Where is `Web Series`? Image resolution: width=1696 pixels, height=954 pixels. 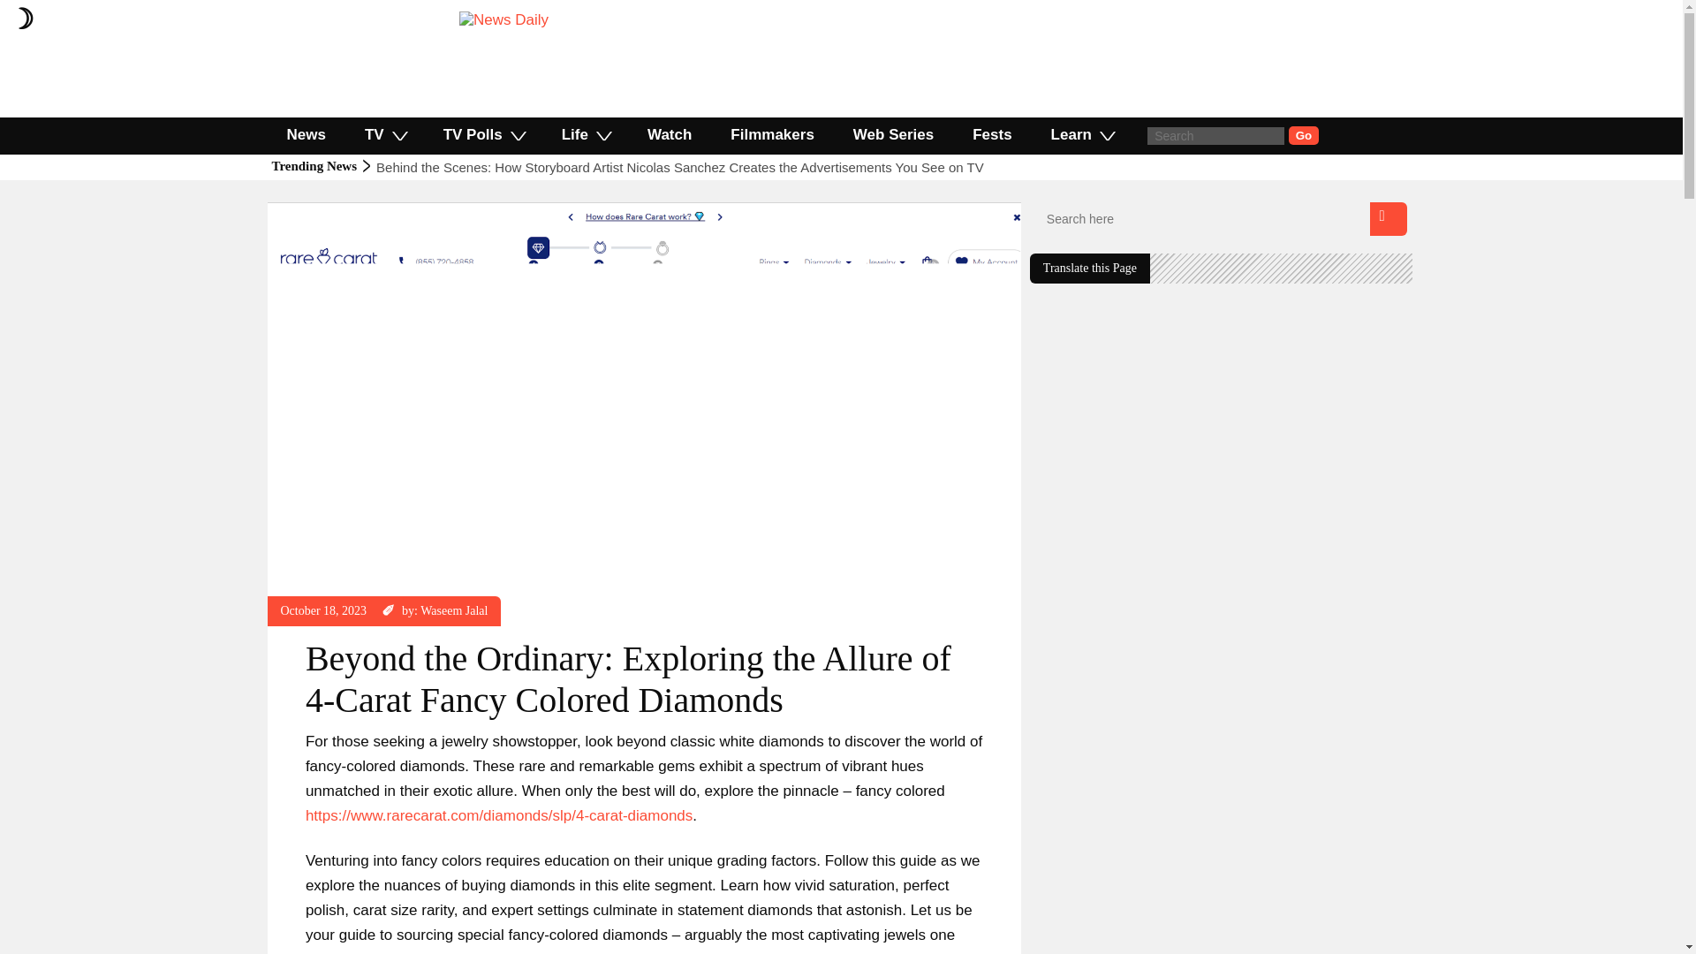 Web Series is located at coordinates (894, 134).